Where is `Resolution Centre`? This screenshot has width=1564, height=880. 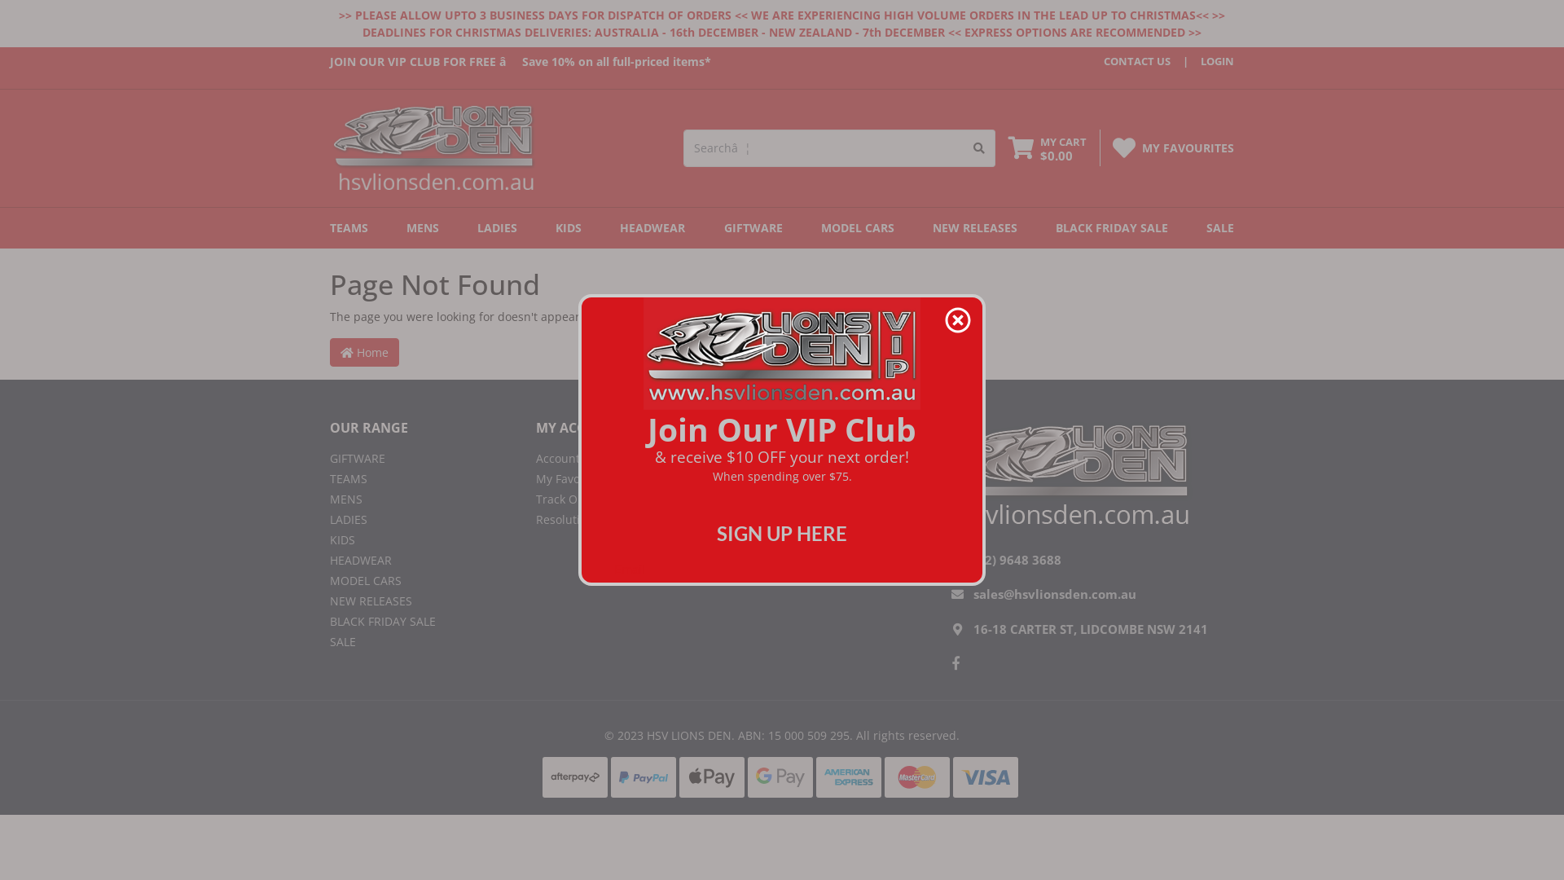
Resolution Centre is located at coordinates (627, 520).